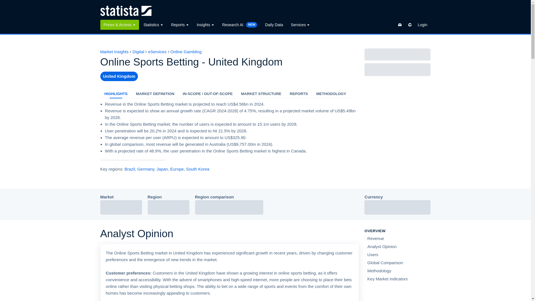  I want to click on Statistics, so click(153, 25).